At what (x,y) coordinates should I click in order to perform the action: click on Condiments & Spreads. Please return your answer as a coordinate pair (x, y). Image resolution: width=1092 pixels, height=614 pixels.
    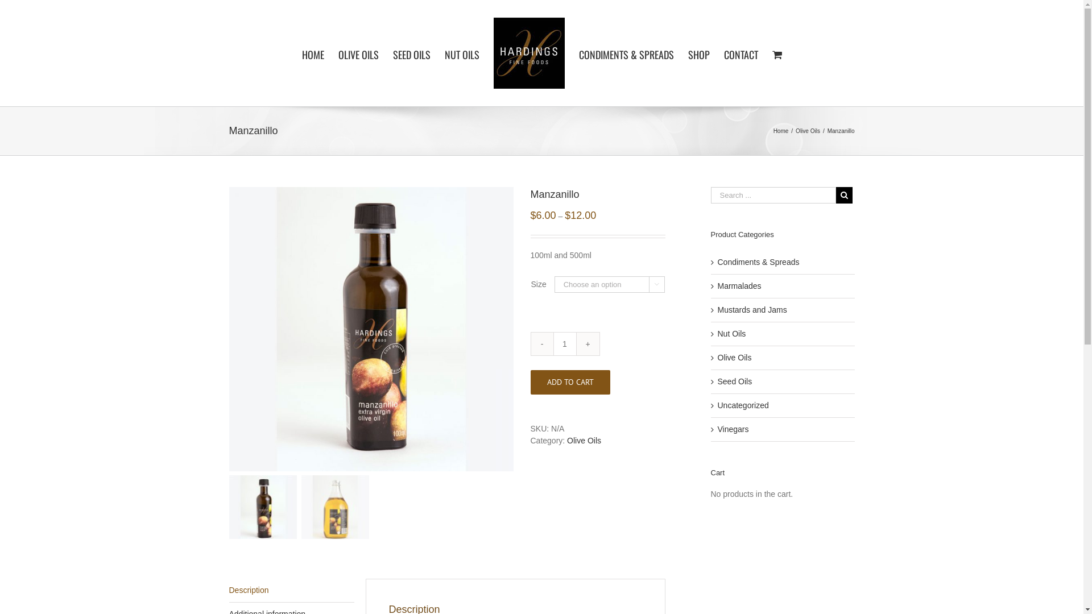
    Looking at the image, I should click on (759, 262).